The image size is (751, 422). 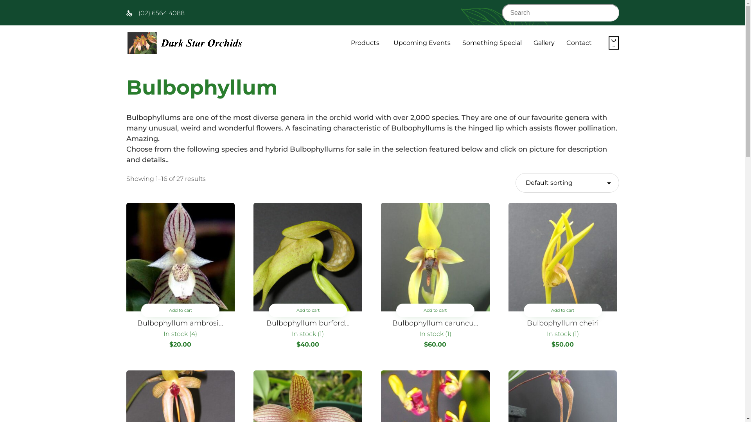 What do you see at coordinates (185, 43) in the screenshot?
I see `Dark Star Orchids` at bounding box center [185, 43].